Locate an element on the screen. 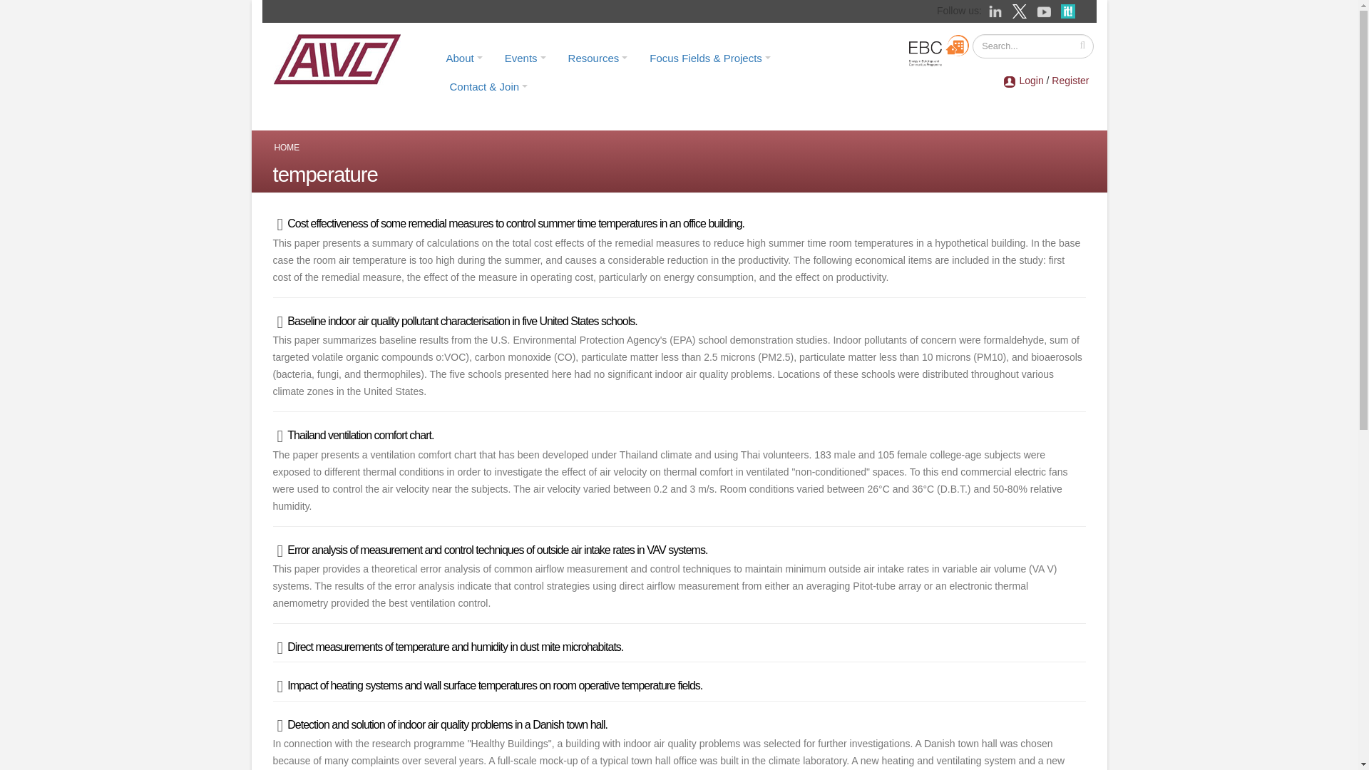 The height and width of the screenshot is (770, 1369). Login is located at coordinates (1031, 80).